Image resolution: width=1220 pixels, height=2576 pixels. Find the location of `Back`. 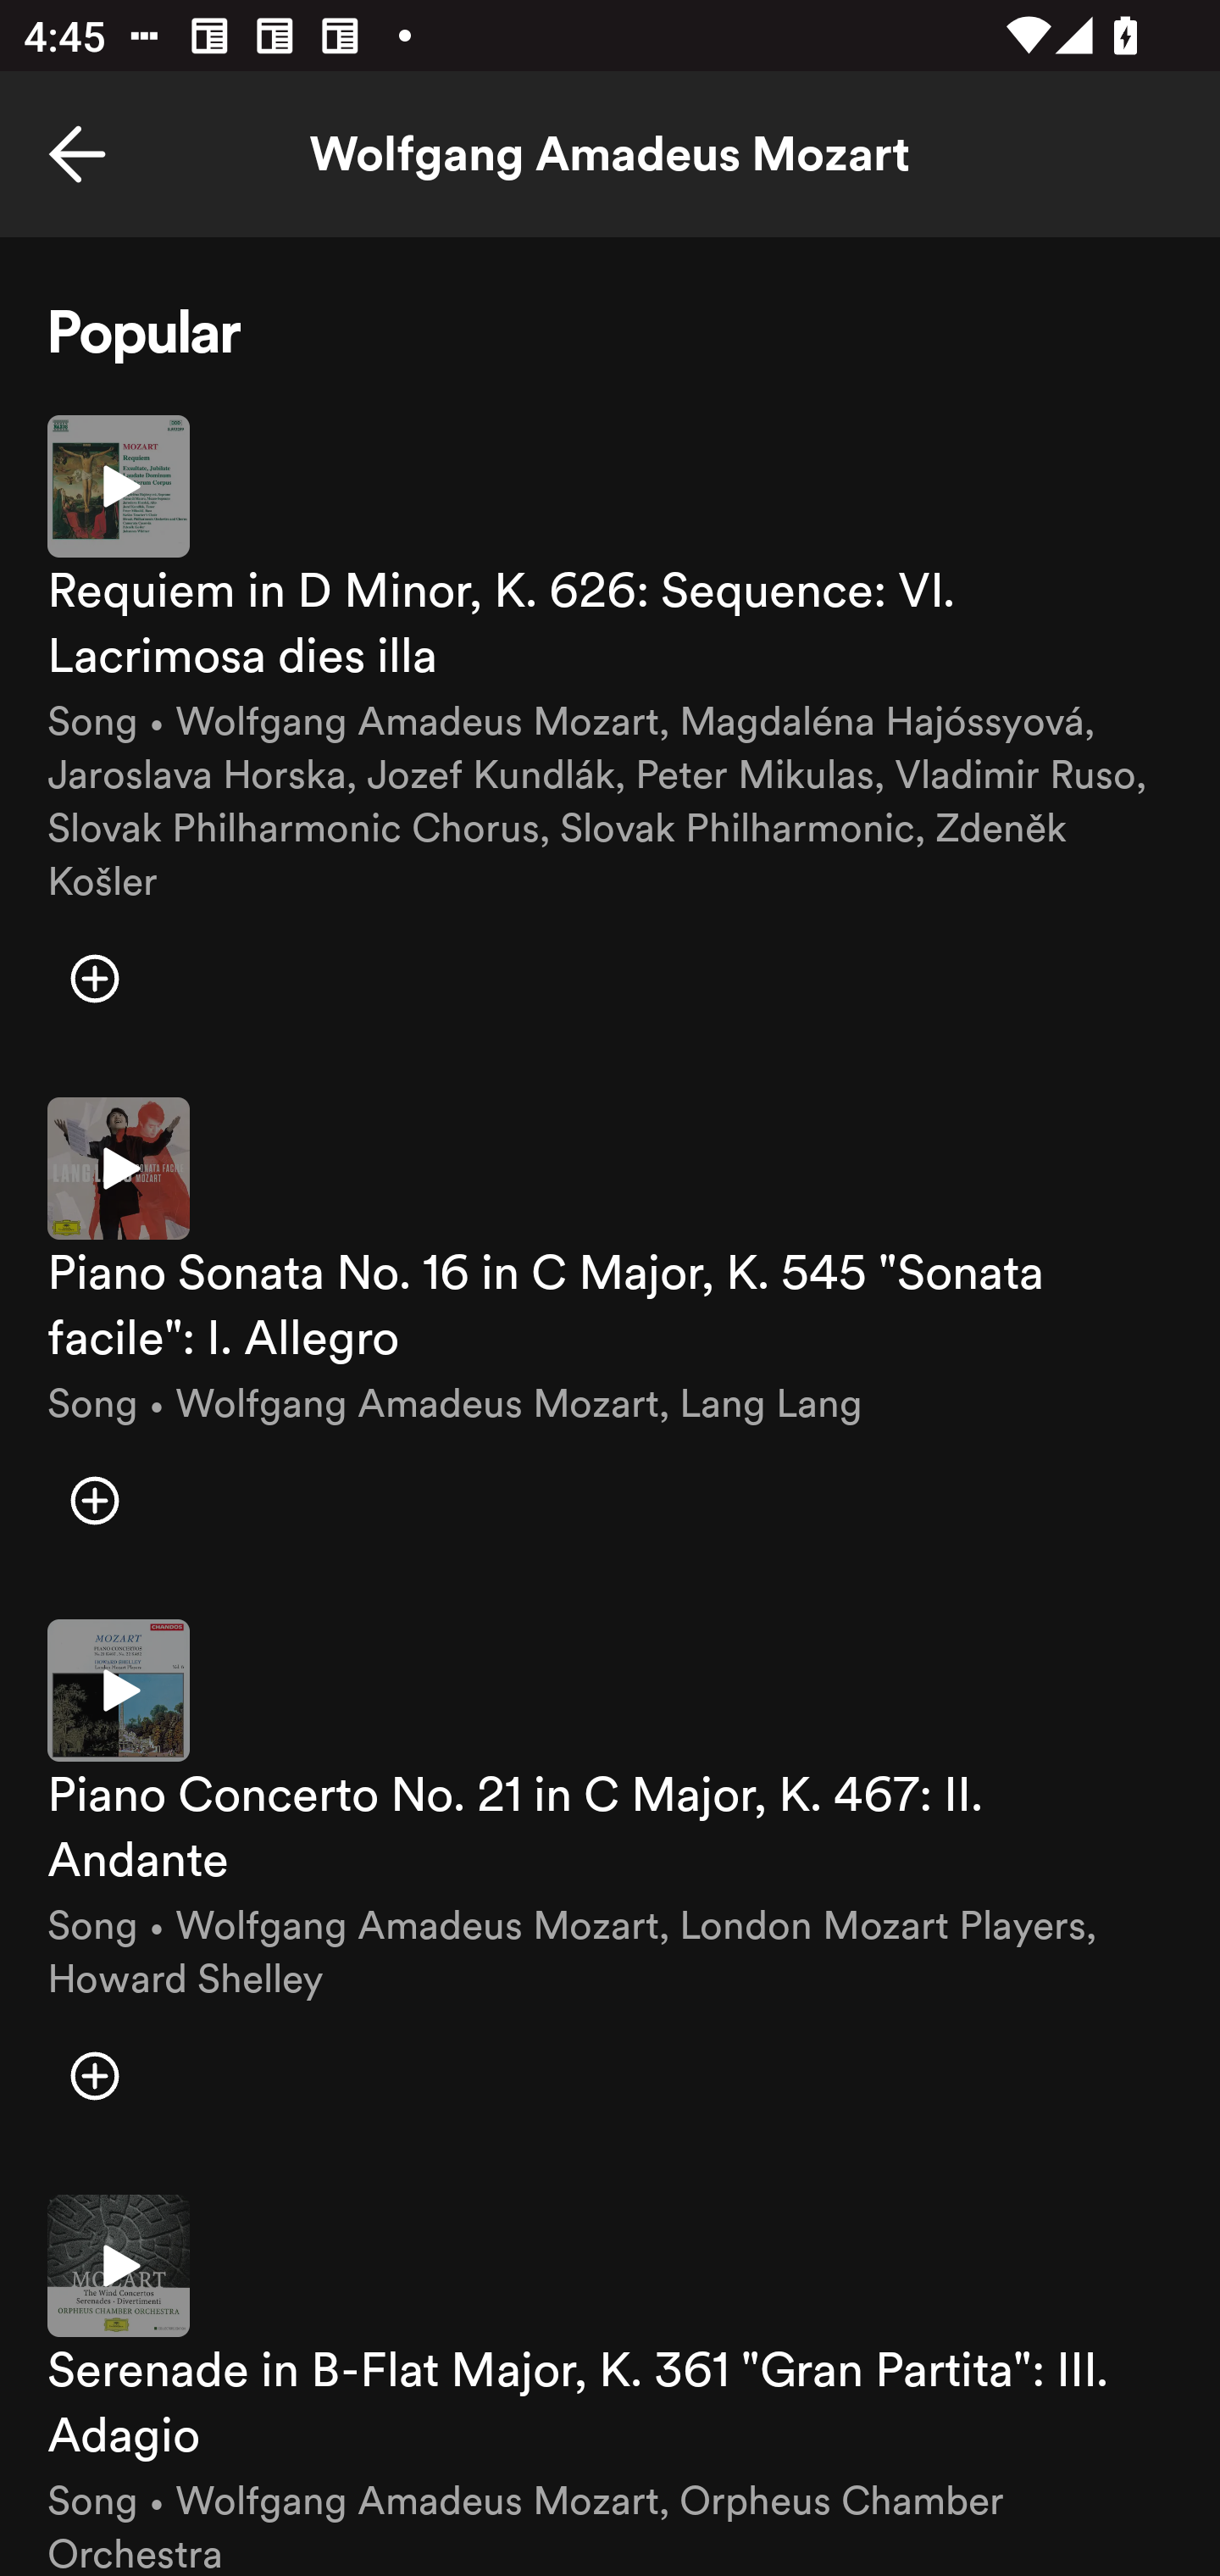

Back is located at coordinates (77, 154).